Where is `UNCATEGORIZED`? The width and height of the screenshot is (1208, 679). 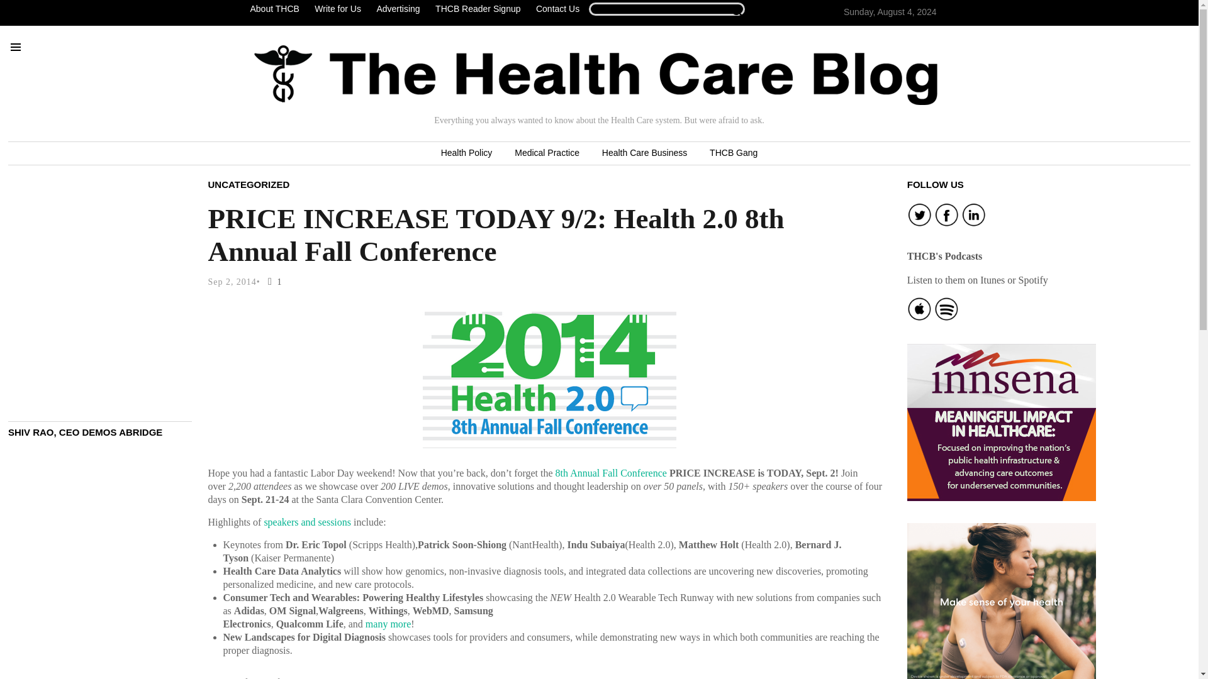
UNCATEGORIZED is located at coordinates (249, 184).